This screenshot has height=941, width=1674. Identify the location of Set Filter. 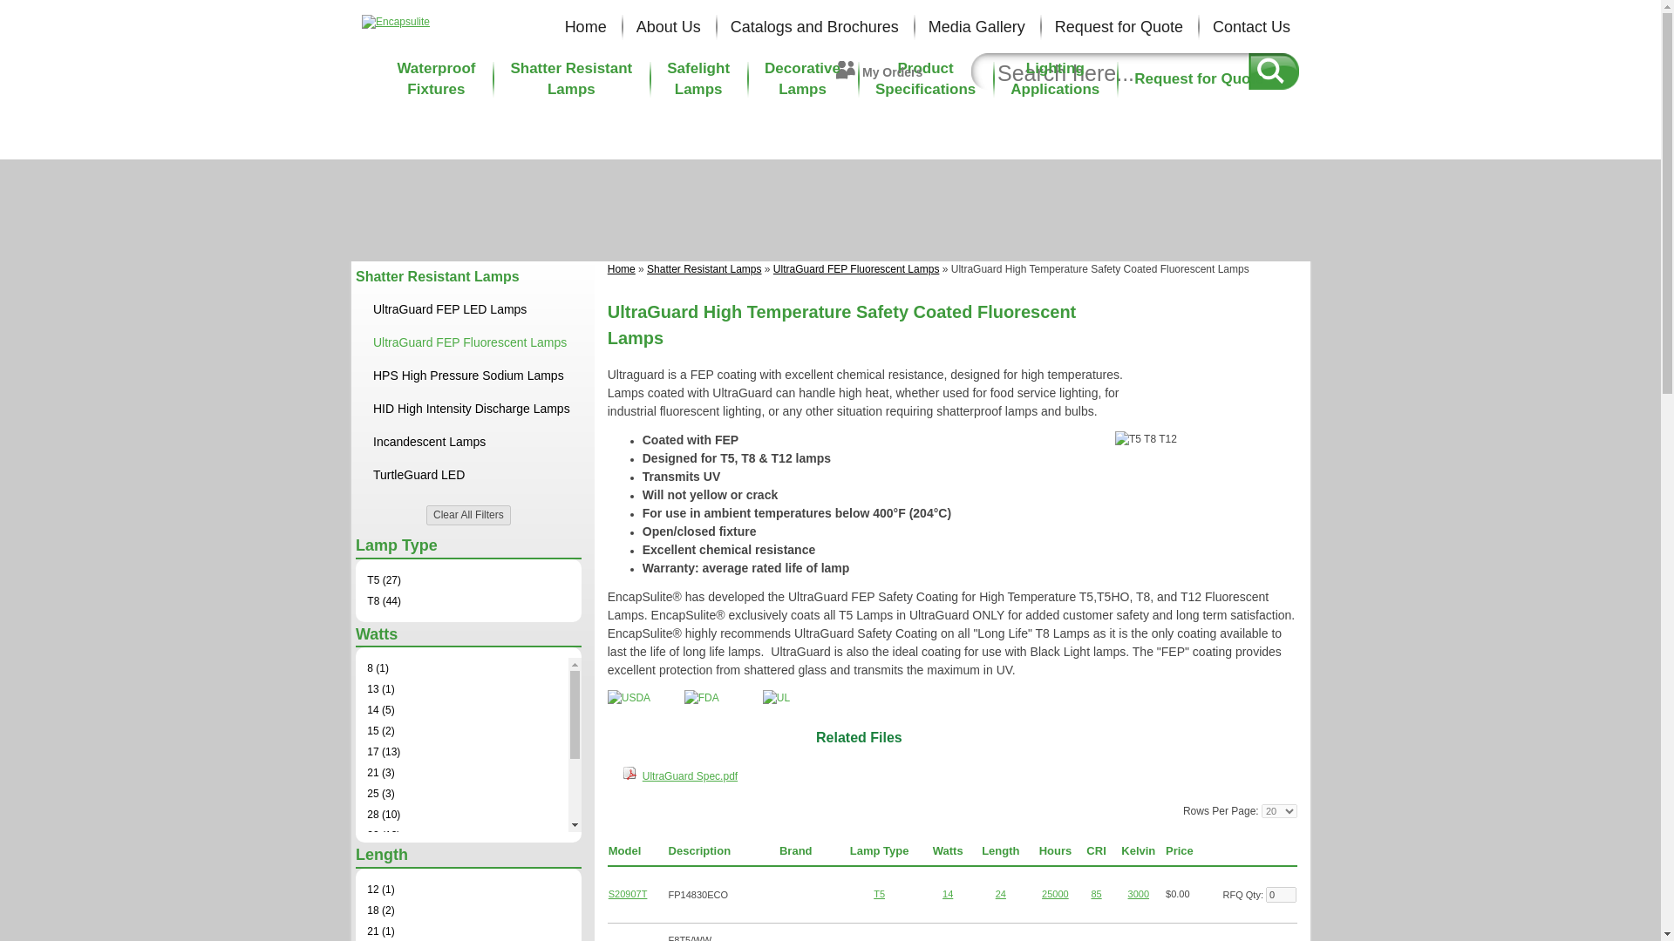
(879, 894).